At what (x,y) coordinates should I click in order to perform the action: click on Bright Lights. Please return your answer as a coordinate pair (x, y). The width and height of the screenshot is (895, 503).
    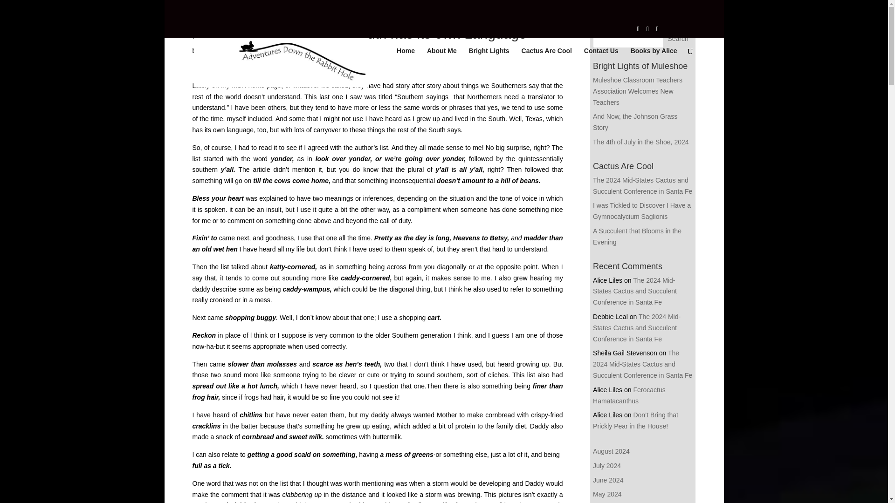
    Looking at the image, I should click on (489, 67).